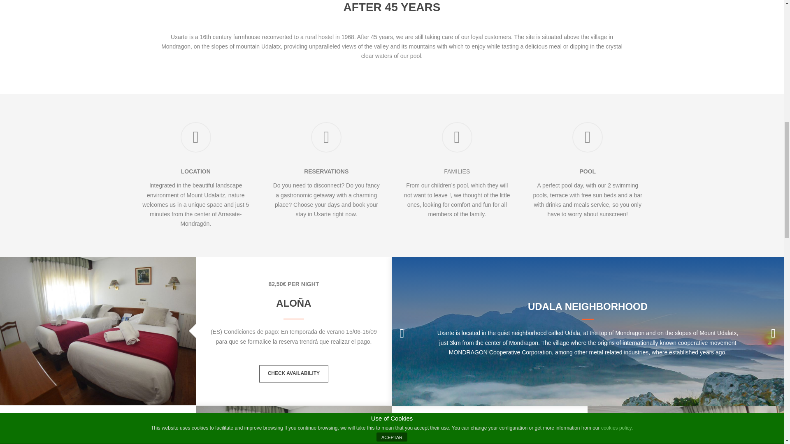 The image size is (790, 444). Describe the element at coordinates (294, 373) in the screenshot. I see `CHECK AVAILABILITY` at that location.